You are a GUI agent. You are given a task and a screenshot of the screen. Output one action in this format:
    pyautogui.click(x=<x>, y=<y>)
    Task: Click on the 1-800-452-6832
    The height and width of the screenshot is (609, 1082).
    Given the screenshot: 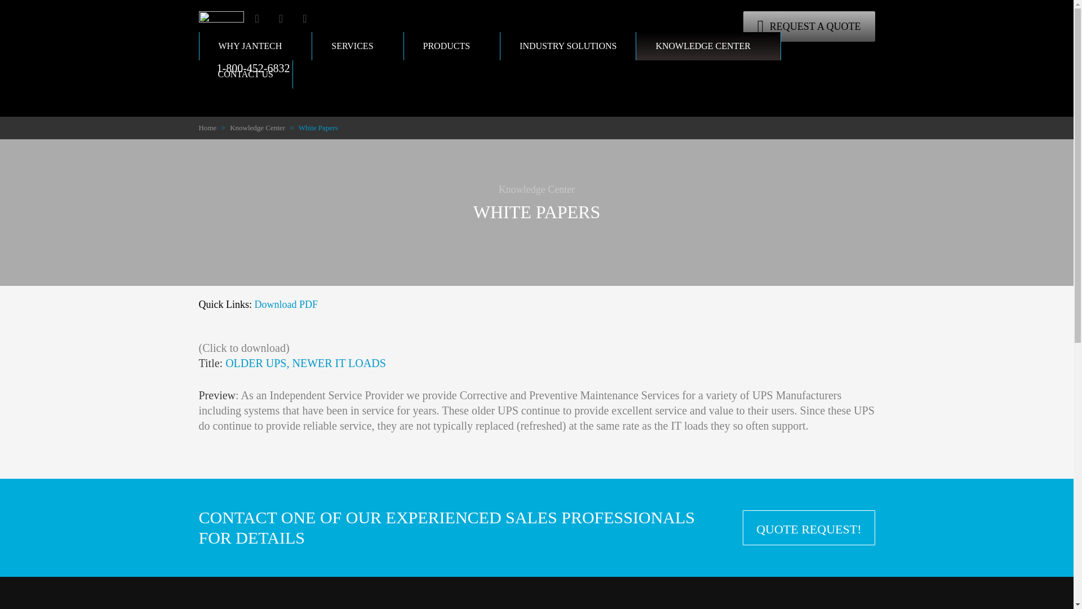 What is the action you would take?
    pyautogui.click(x=243, y=68)
    